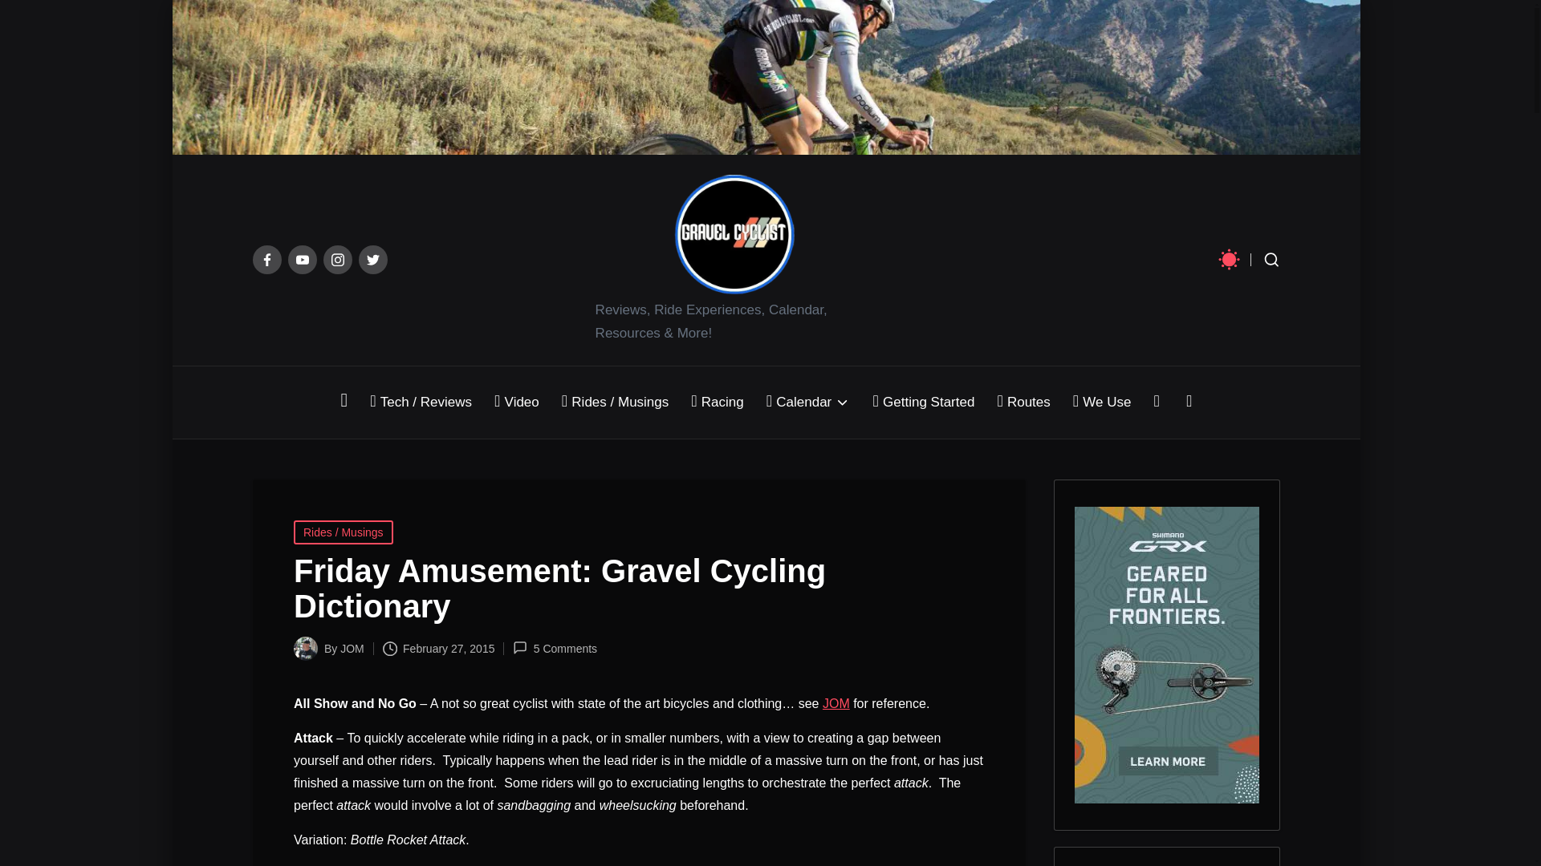  What do you see at coordinates (352, 648) in the screenshot?
I see `JOM` at bounding box center [352, 648].